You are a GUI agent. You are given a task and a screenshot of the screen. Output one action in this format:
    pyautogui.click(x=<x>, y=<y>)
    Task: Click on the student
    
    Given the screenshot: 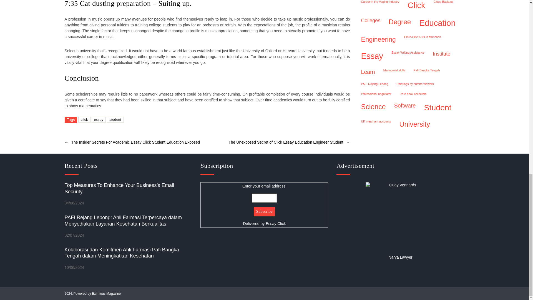 What is the action you would take?
    pyautogui.click(x=115, y=119)
    